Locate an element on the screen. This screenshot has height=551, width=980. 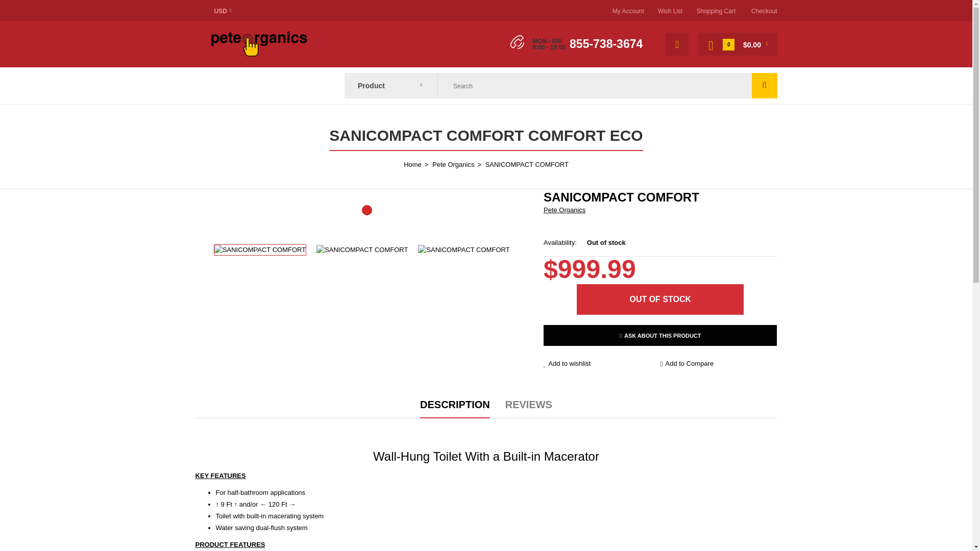
Pete Organics is located at coordinates (258, 54).